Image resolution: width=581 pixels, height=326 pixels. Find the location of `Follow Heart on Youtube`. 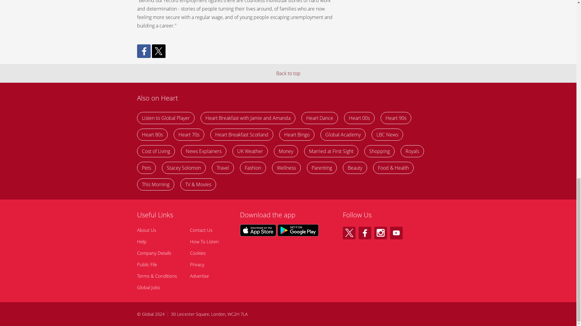

Follow Heart on Youtube is located at coordinates (396, 233).